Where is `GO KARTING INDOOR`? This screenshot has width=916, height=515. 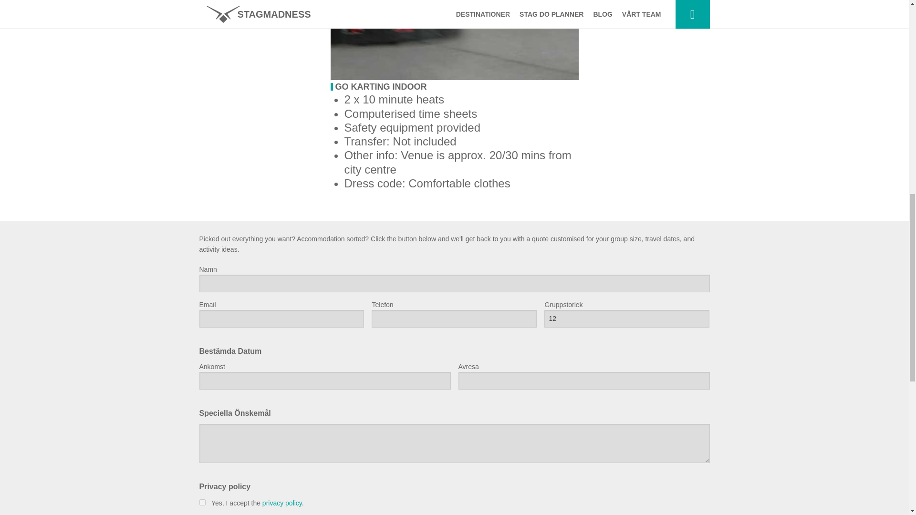
GO KARTING INDOOR is located at coordinates (381, 87).